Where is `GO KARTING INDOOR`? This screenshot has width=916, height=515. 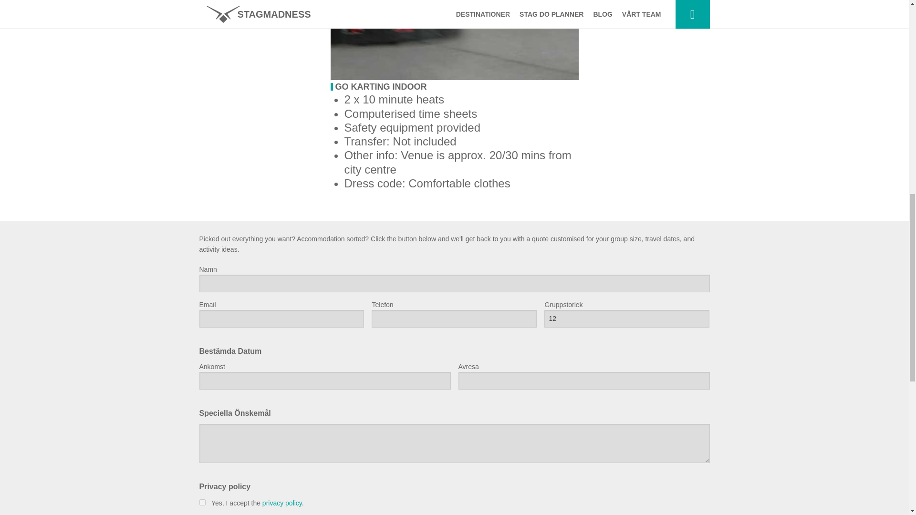
GO KARTING INDOOR is located at coordinates (381, 87).